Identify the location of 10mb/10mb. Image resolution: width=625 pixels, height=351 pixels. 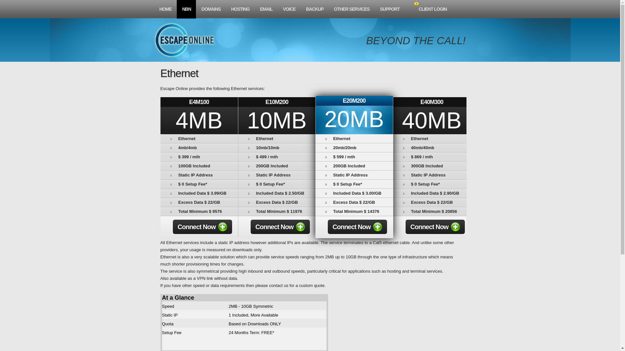
(277, 148).